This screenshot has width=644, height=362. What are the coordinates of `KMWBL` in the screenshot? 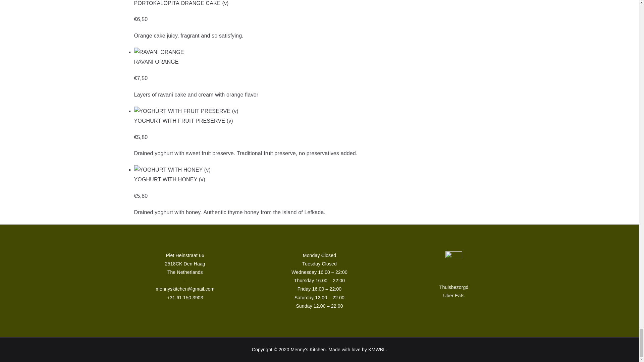 It's located at (377, 349).